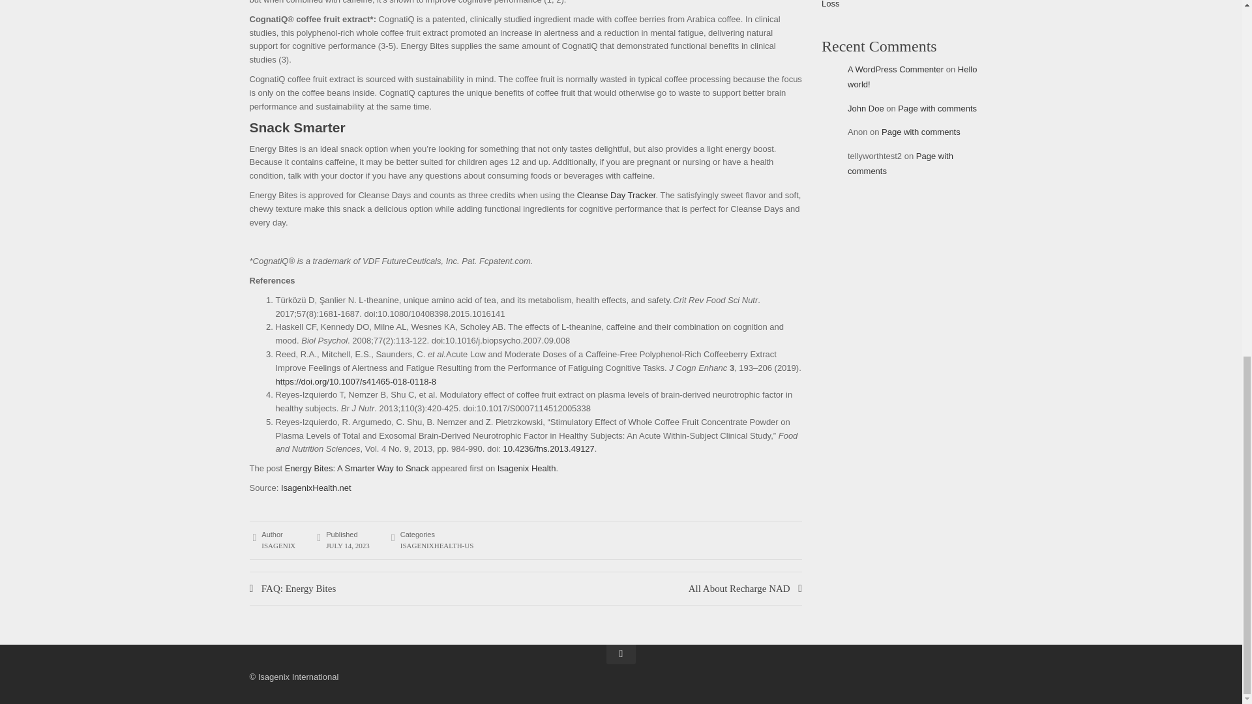 This screenshot has width=1252, height=704. What do you see at coordinates (526, 468) in the screenshot?
I see `Isagenix Health` at bounding box center [526, 468].